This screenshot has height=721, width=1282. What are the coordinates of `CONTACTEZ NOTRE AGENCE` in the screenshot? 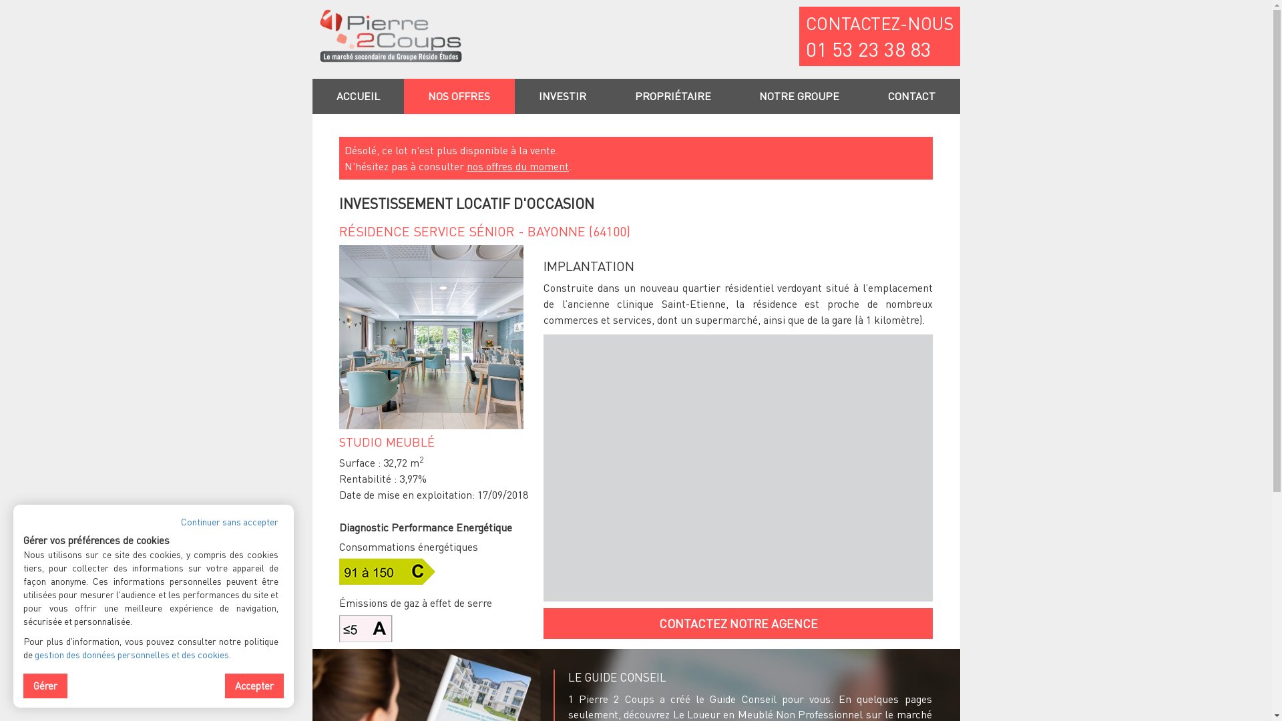 It's located at (738, 624).